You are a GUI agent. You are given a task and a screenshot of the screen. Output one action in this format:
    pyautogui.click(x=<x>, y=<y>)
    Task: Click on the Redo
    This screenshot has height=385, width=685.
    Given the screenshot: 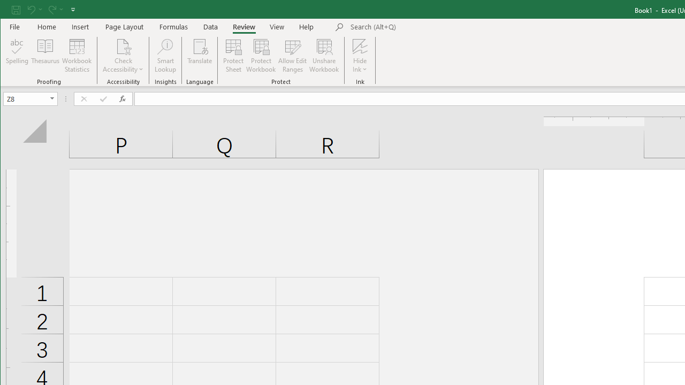 What is the action you would take?
    pyautogui.click(x=55, y=10)
    